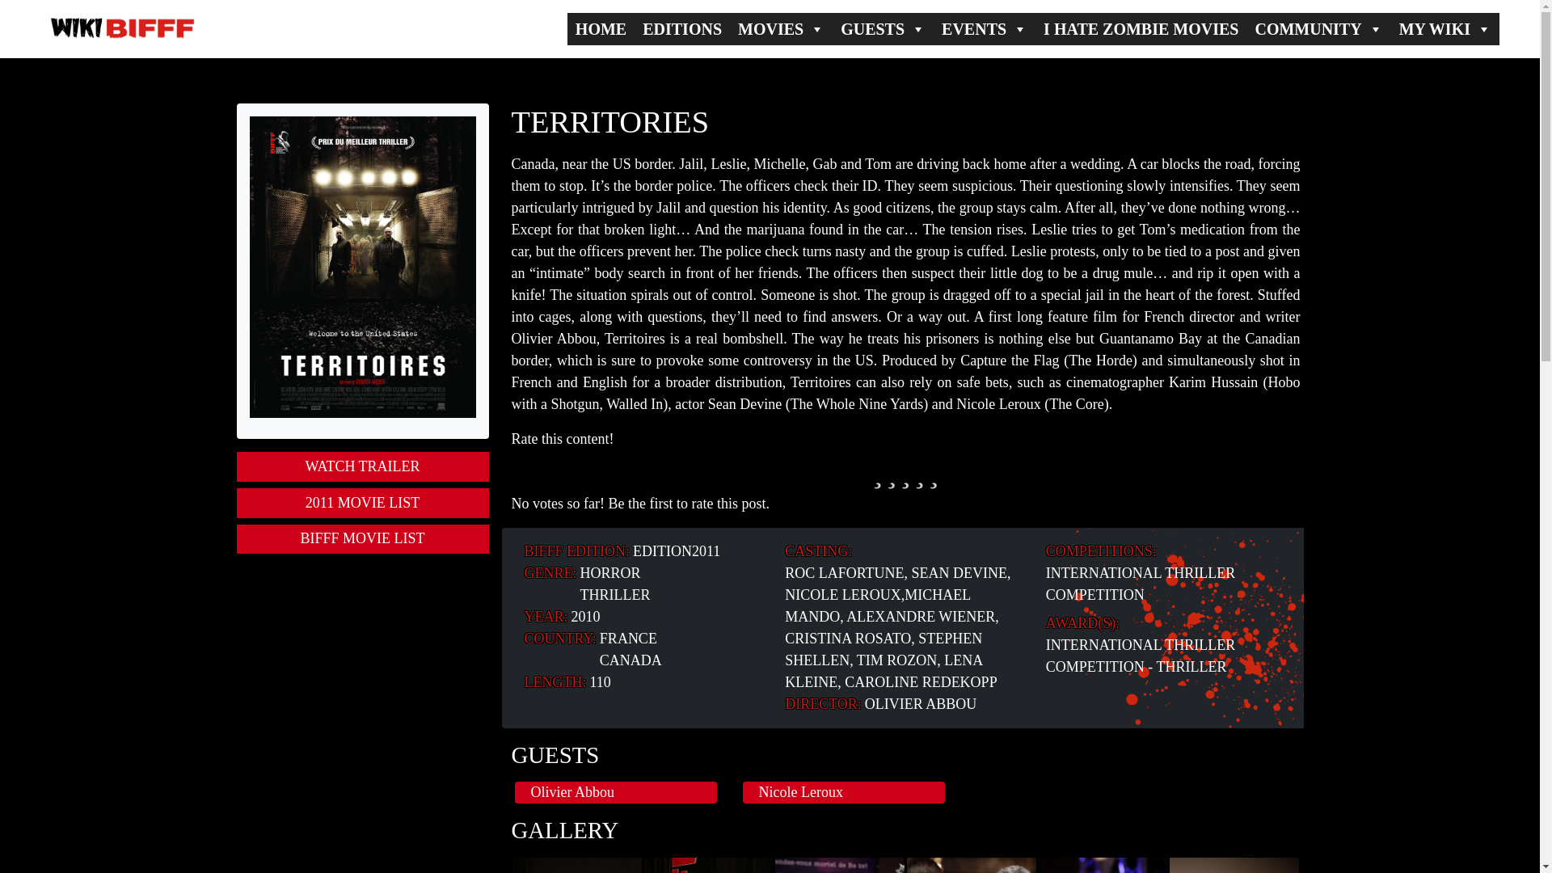  What do you see at coordinates (362, 539) in the screenshot?
I see `BIFFF MOVIE LIST` at bounding box center [362, 539].